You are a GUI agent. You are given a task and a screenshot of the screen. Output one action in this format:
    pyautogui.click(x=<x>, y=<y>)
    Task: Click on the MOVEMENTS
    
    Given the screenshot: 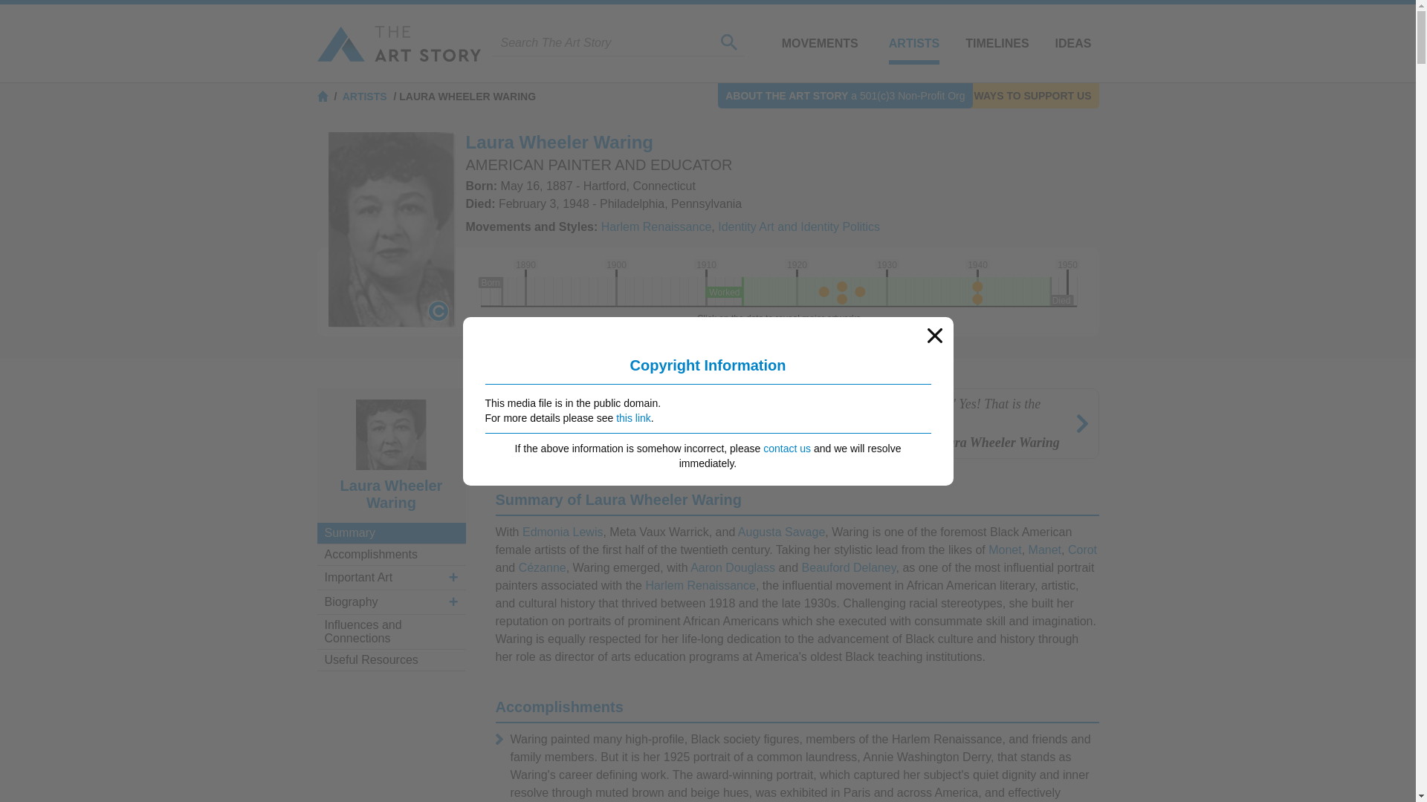 What is the action you would take?
    pyautogui.click(x=821, y=43)
    